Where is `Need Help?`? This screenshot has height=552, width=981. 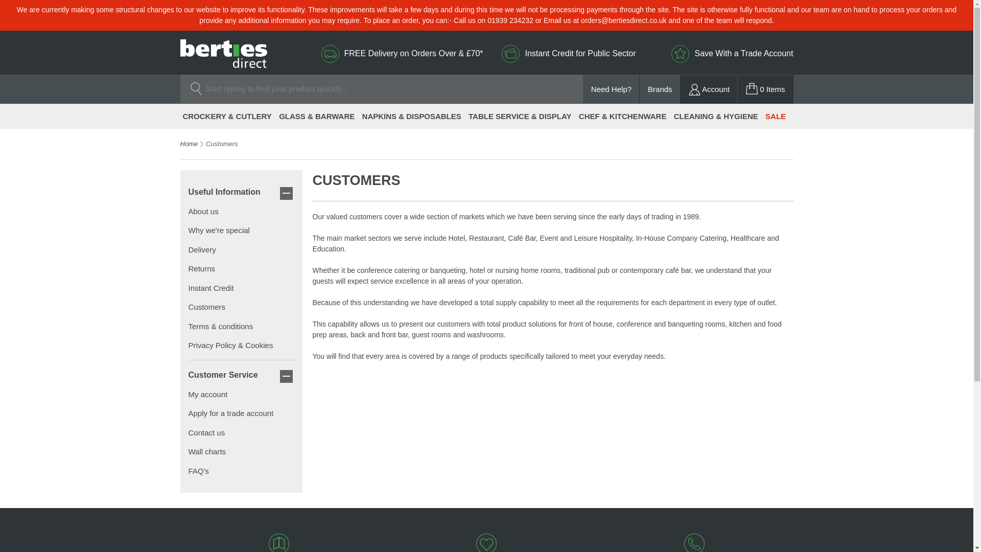
Need Help? is located at coordinates (611, 89).